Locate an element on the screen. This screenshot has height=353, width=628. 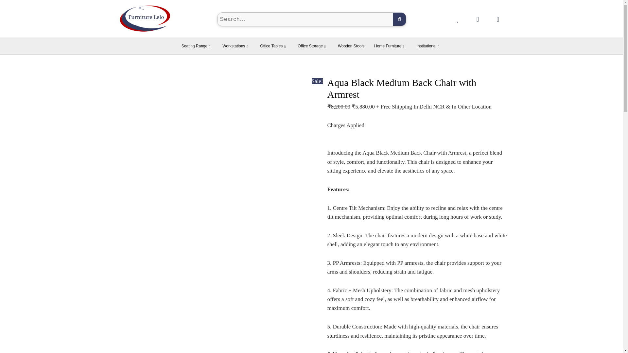
Seating Range is located at coordinates (197, 46).